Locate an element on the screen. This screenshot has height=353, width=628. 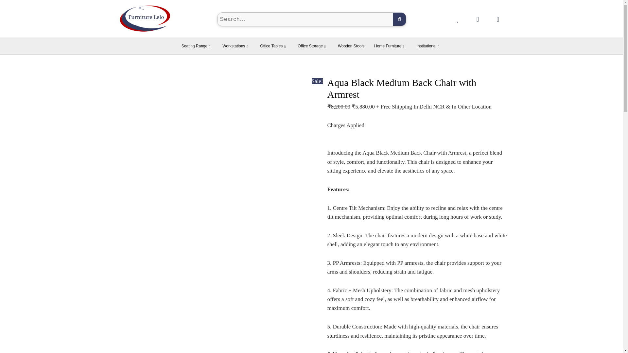
Seating Range is located at coordinates (197, 46).